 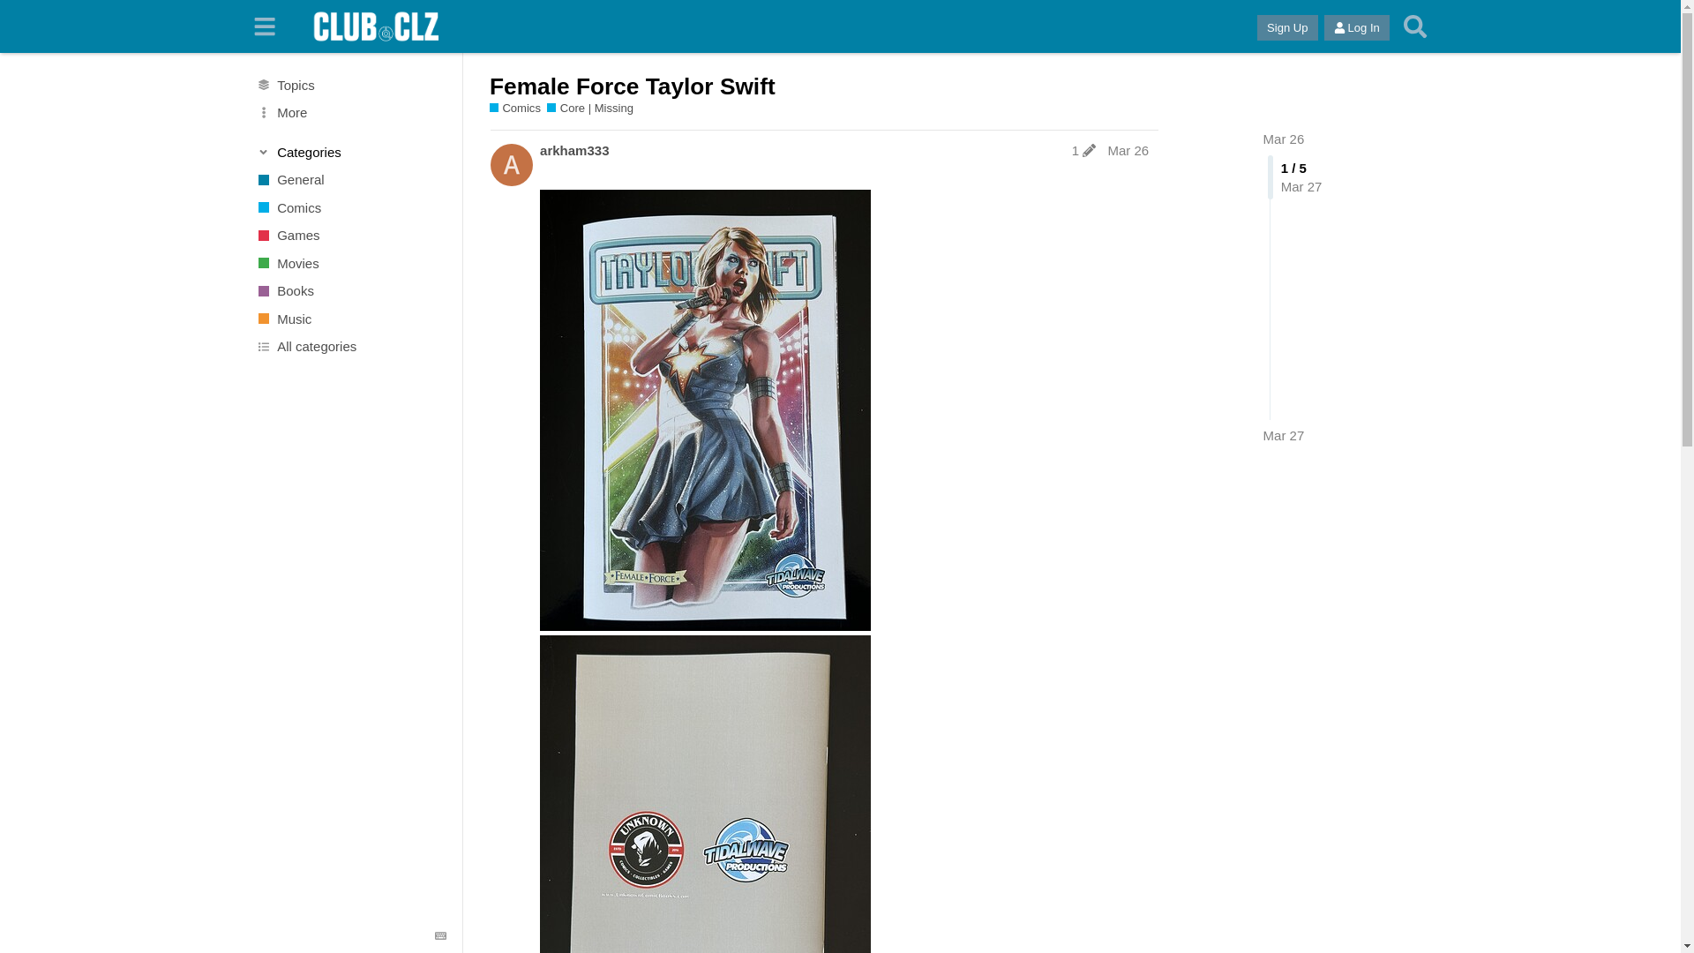 What do you see at coordinates (350, 85) in the screenshot?
I see `All topics` at bounding box center [350, 85].